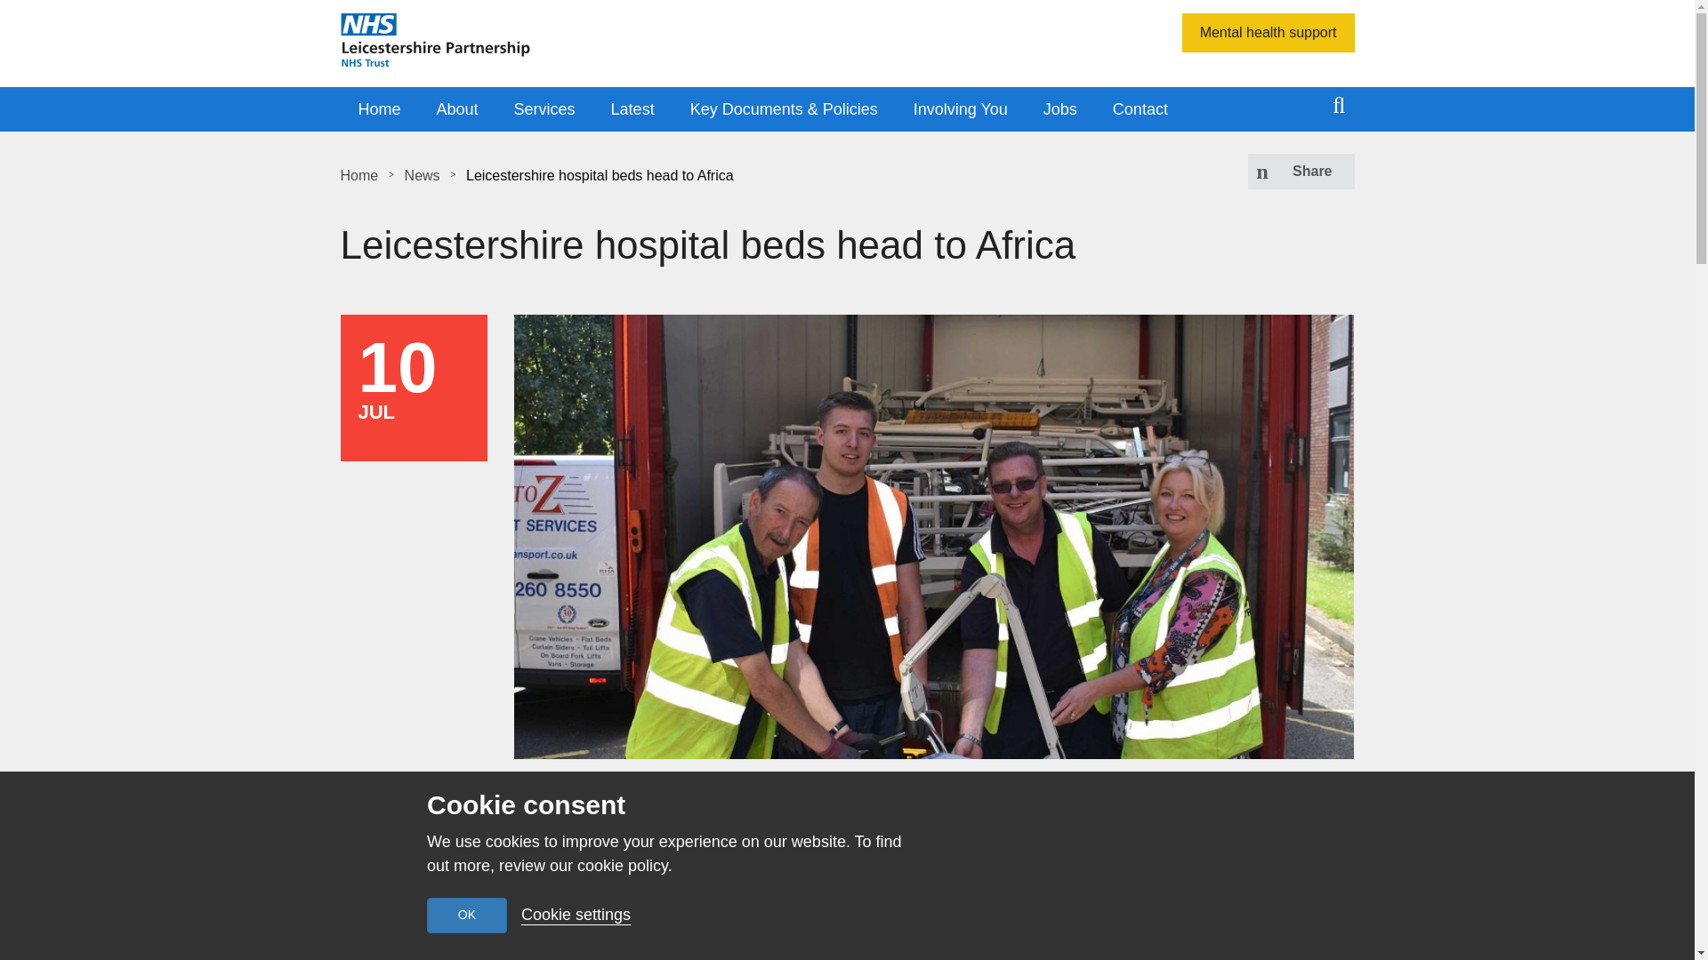  What do you see at coordinates (830, 788) in the screenshot?
I see `Posts by Kartik Bhalla` at bounding box center [830, 788].